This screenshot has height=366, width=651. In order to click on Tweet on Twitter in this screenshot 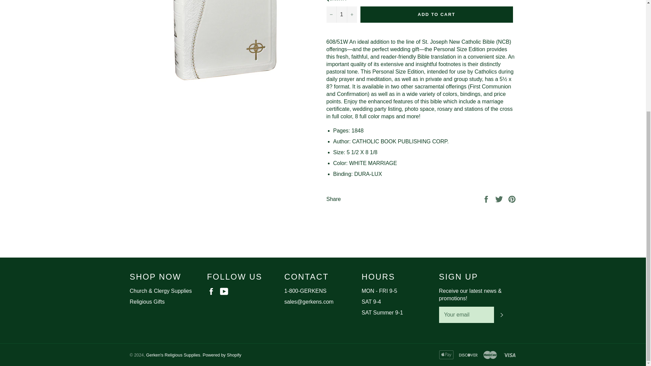, I will do `click(500, 199)`.